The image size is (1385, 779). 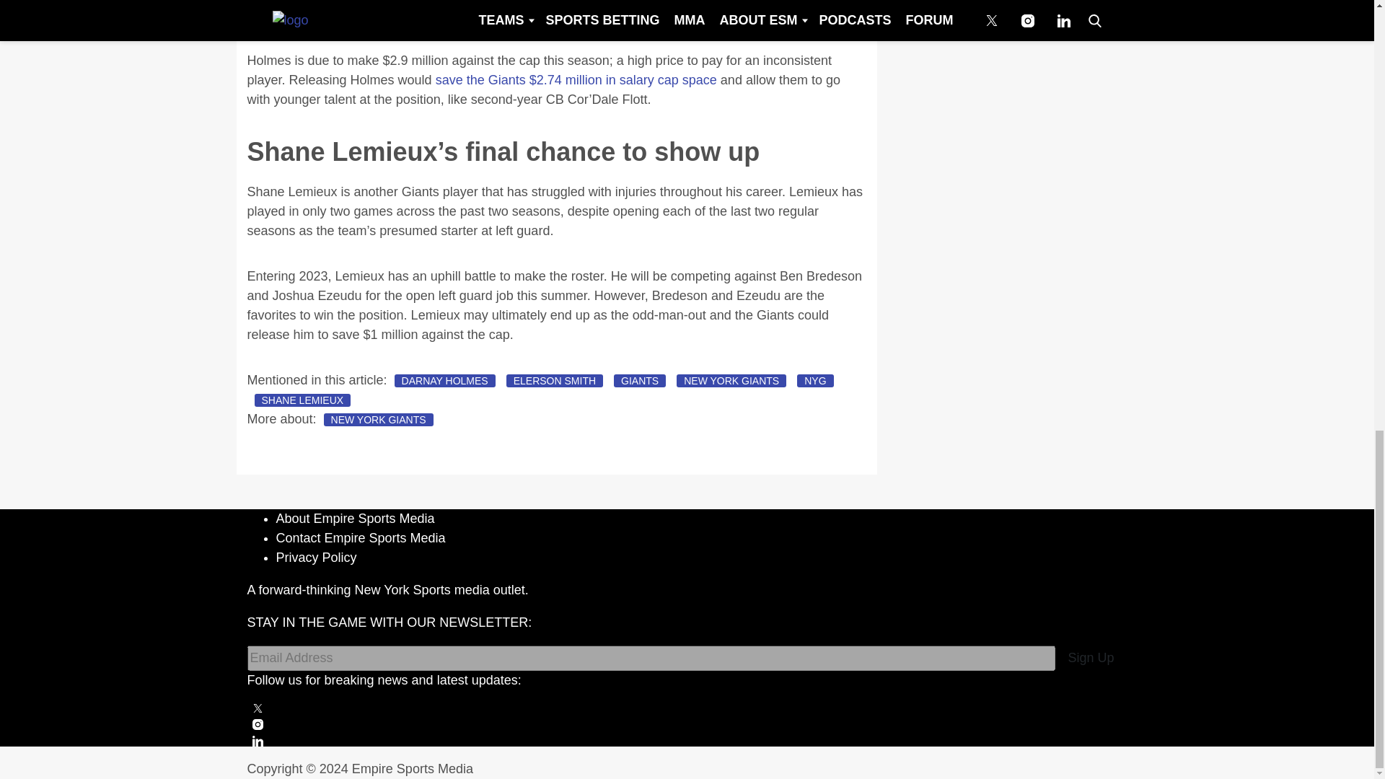 I want to click on NEW YORK GIANTS, so click(x=378, y=420).